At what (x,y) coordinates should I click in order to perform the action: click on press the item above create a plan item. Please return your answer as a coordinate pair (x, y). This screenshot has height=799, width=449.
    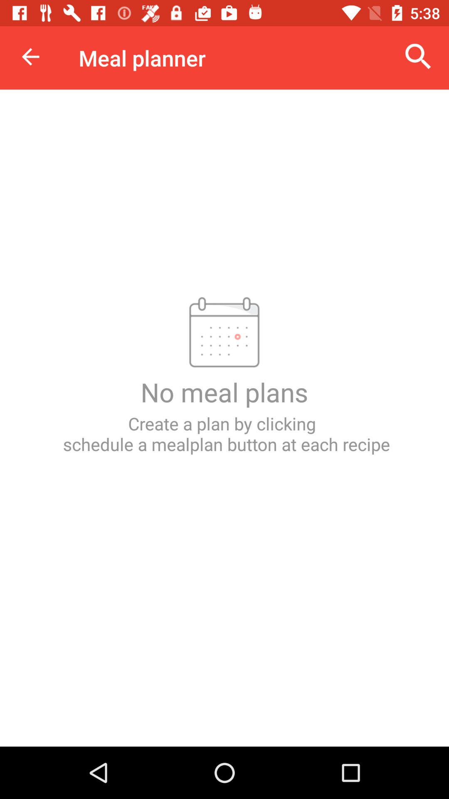
    Looking at the image, I should click on (30, 57).